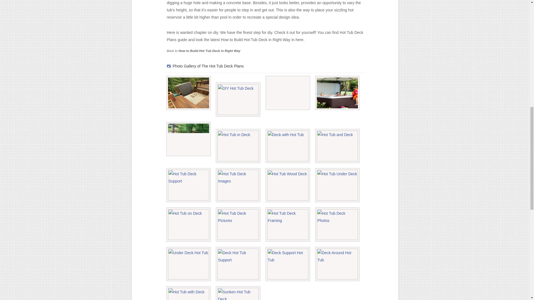 The height and width of the screenshot is (300, 534). I want to click on Return to How to Build Hot Tub Deck in Right Way, so click(209, 51).